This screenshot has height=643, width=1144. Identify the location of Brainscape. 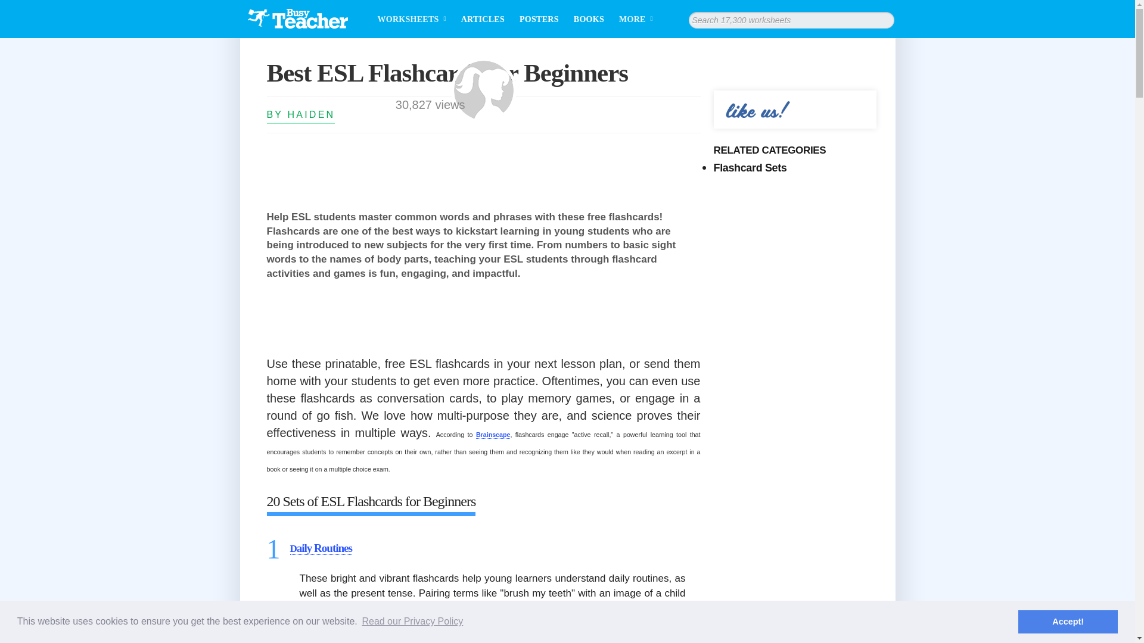
(493, 435).